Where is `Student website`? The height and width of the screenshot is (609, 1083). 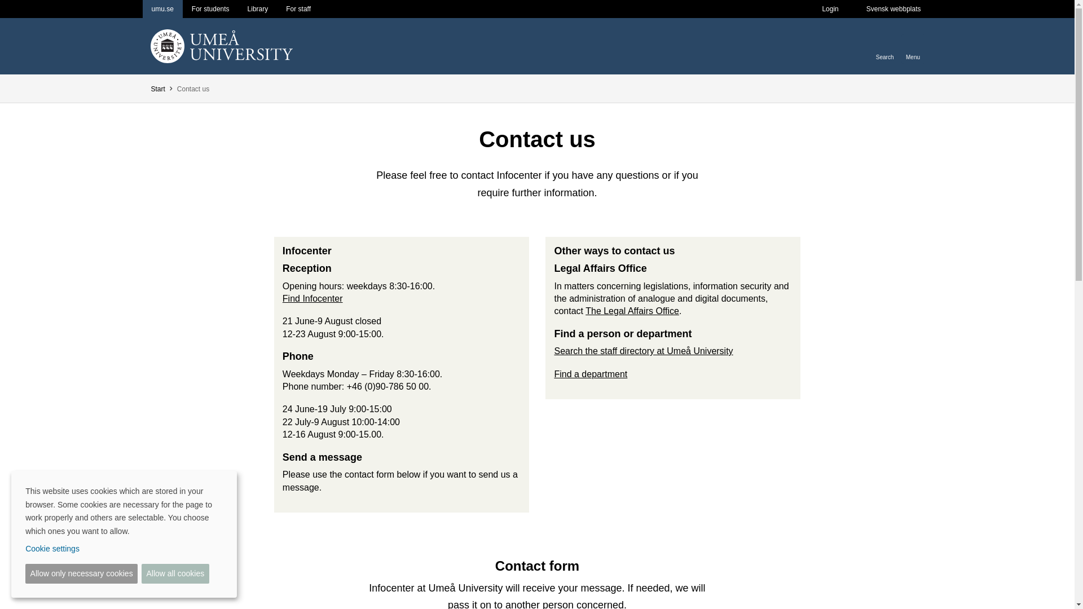
Student website is located at coordinates (210, 9).